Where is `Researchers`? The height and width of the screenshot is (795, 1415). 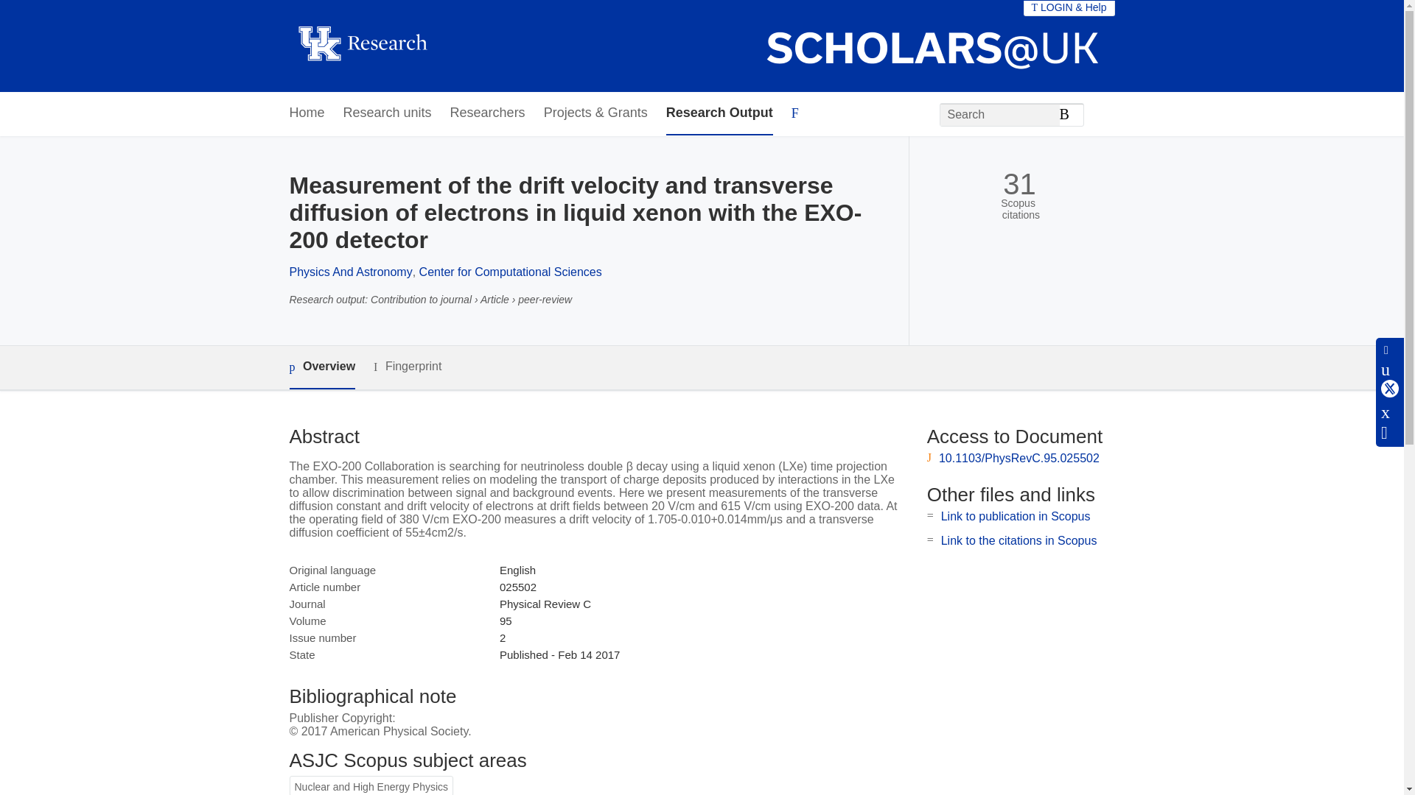
Researchers is located at coordinates (487, 113).